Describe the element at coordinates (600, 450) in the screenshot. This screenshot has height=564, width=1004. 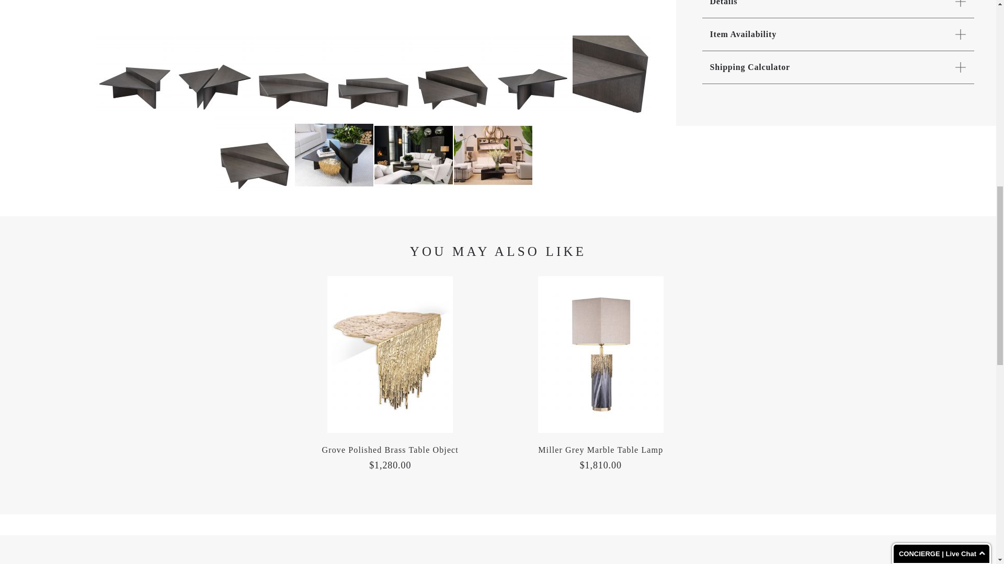
I see `Miller Grey Marble Table Lamp` at that location.